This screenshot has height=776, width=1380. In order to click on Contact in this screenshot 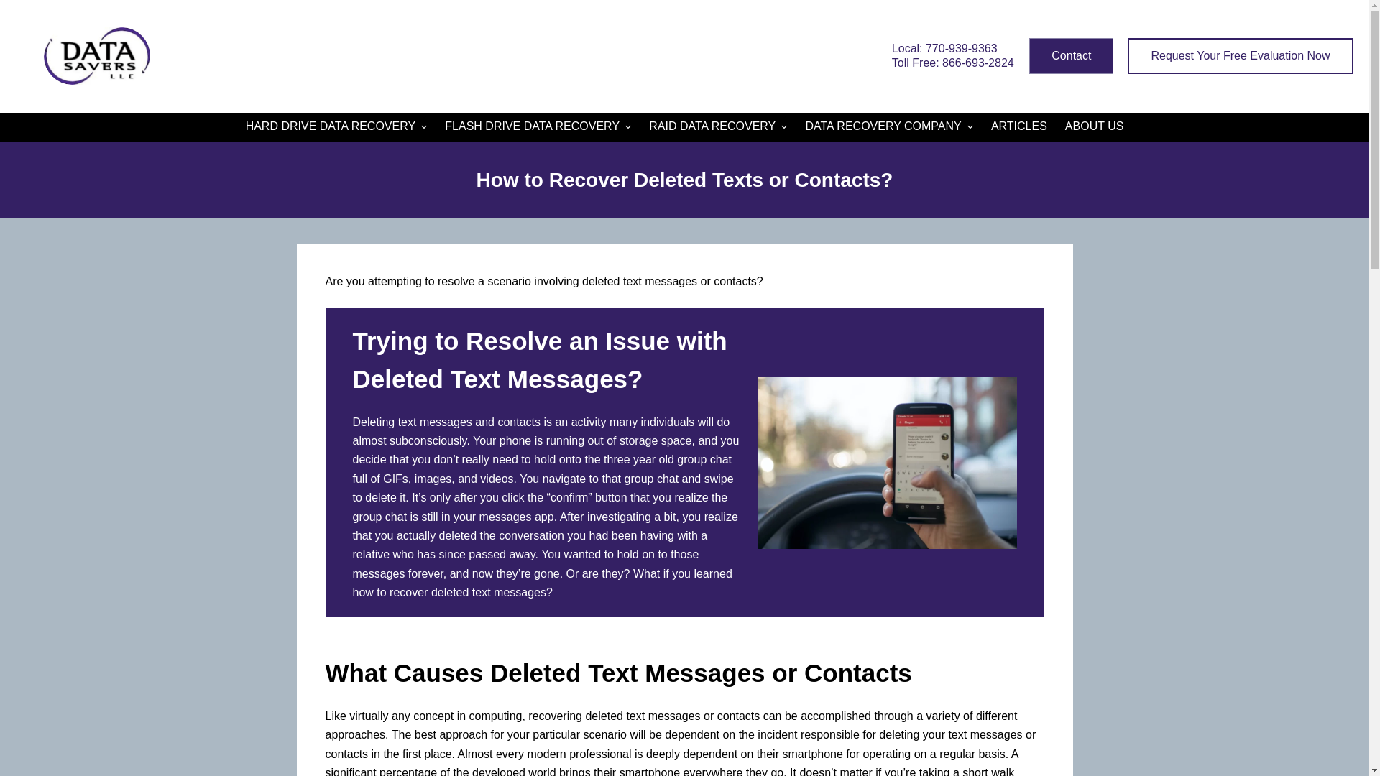, I will do `click(1071, 55)`.